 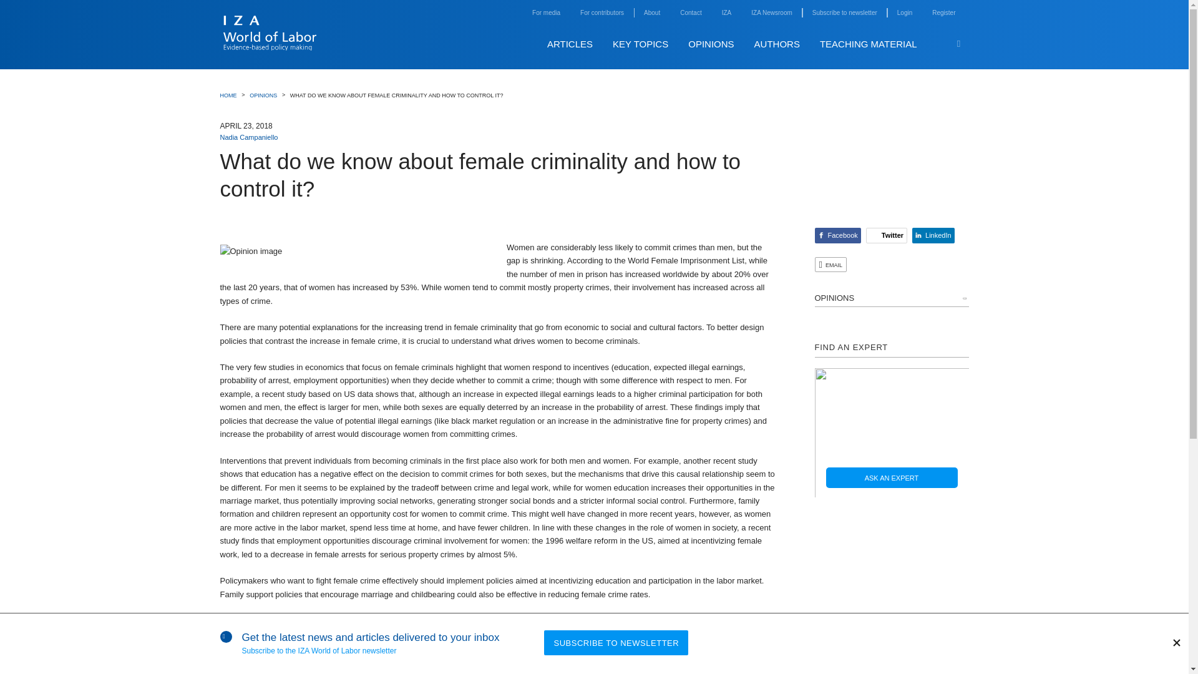 What do you see at coordinates (546, 12) in the screenshot?
I see `For media` at bounding box center [546, 12].